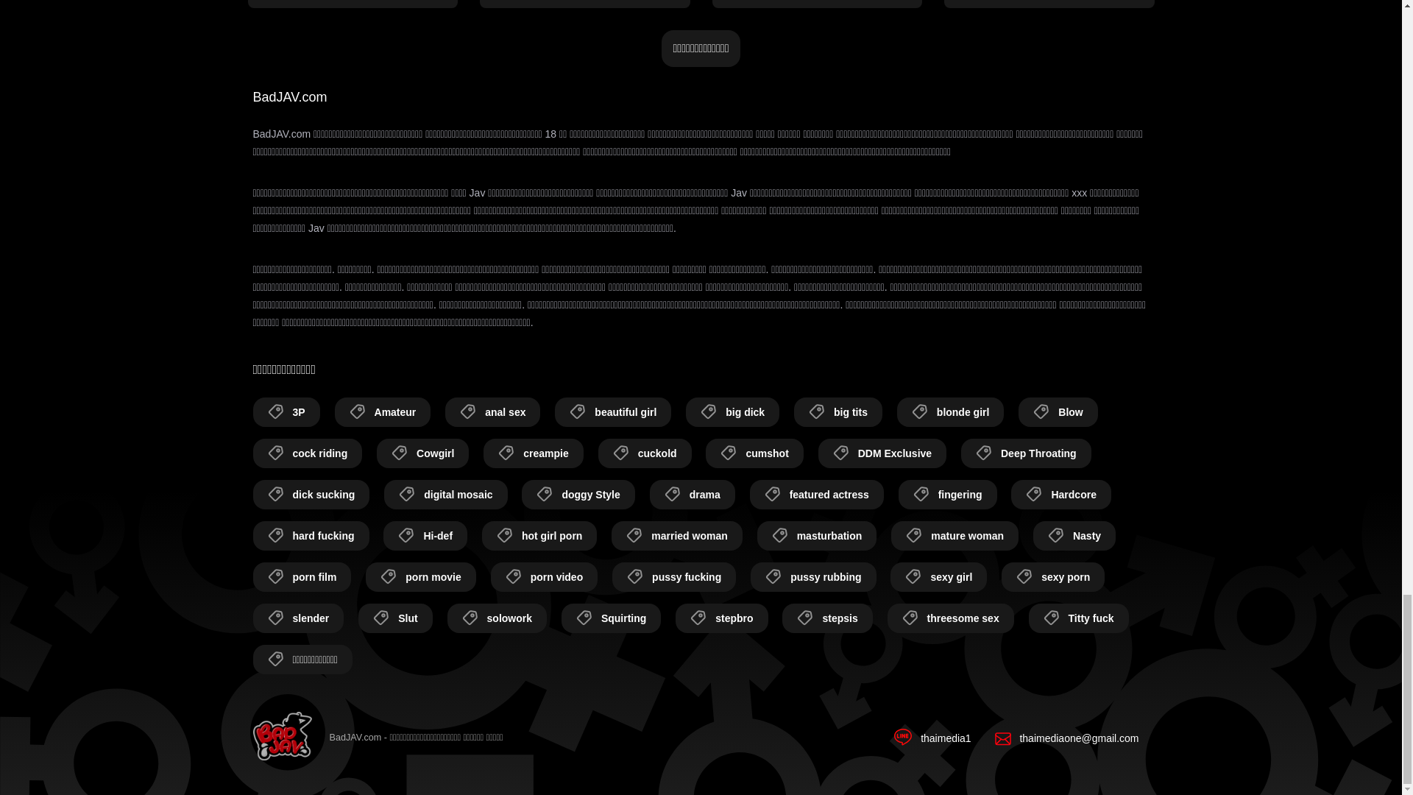  I want to click on Cowgirl, so click(422, 453).